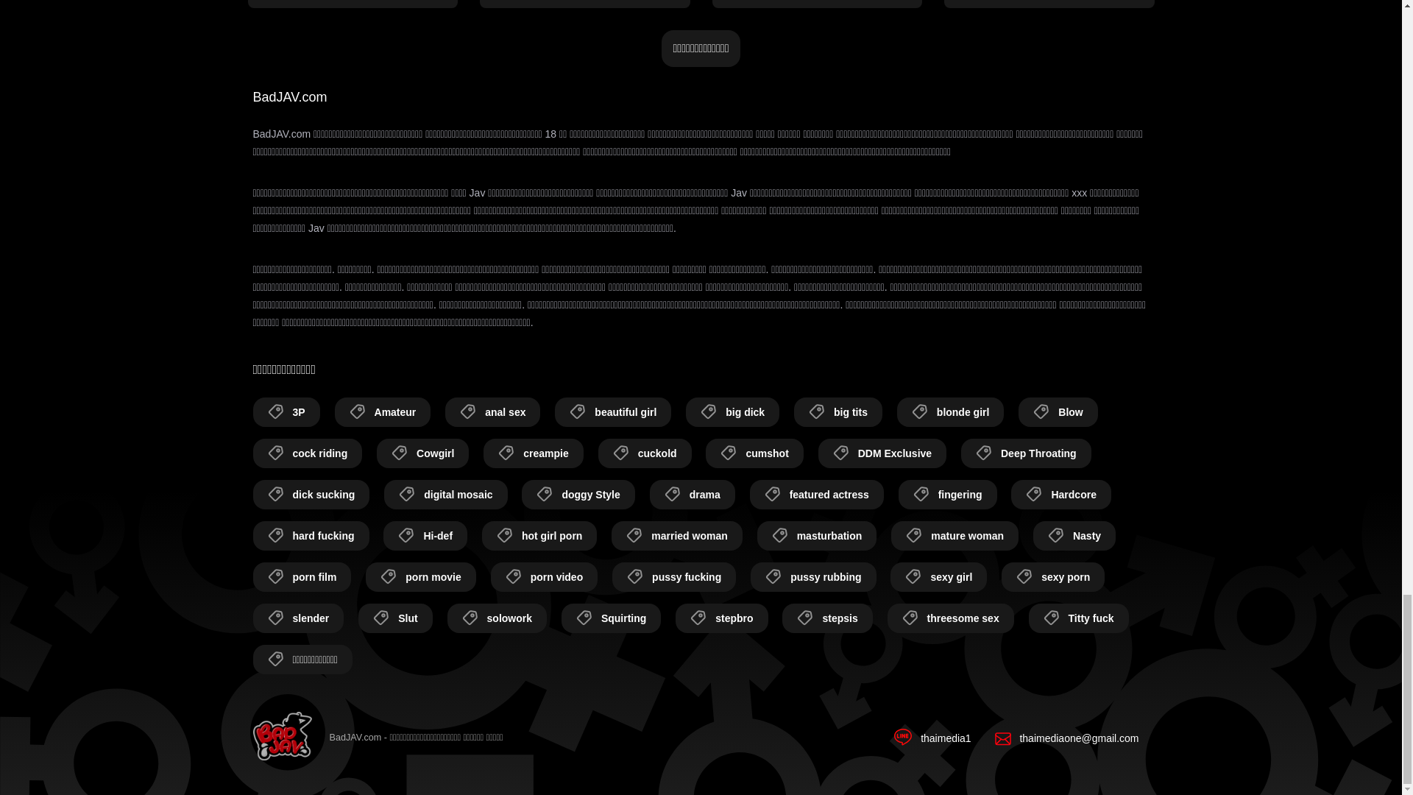  I want to click on Cowgirl, so click(422, 453).